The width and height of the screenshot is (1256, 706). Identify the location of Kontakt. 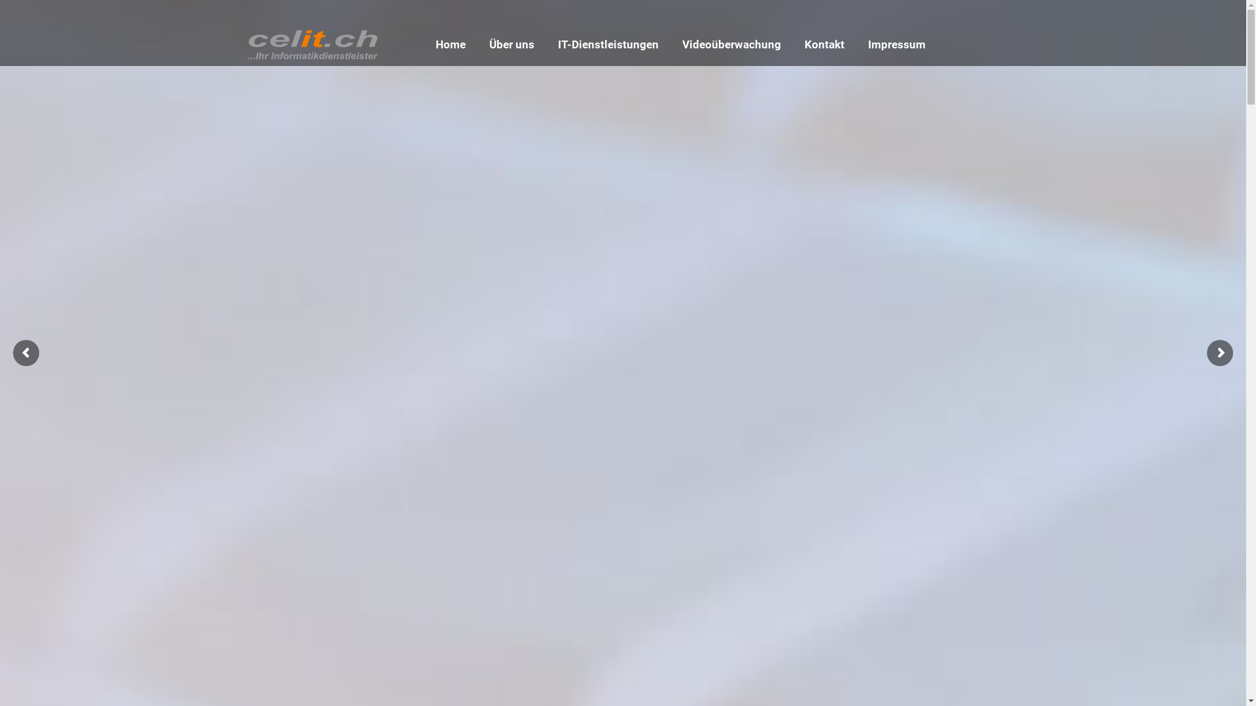
(824, 44).